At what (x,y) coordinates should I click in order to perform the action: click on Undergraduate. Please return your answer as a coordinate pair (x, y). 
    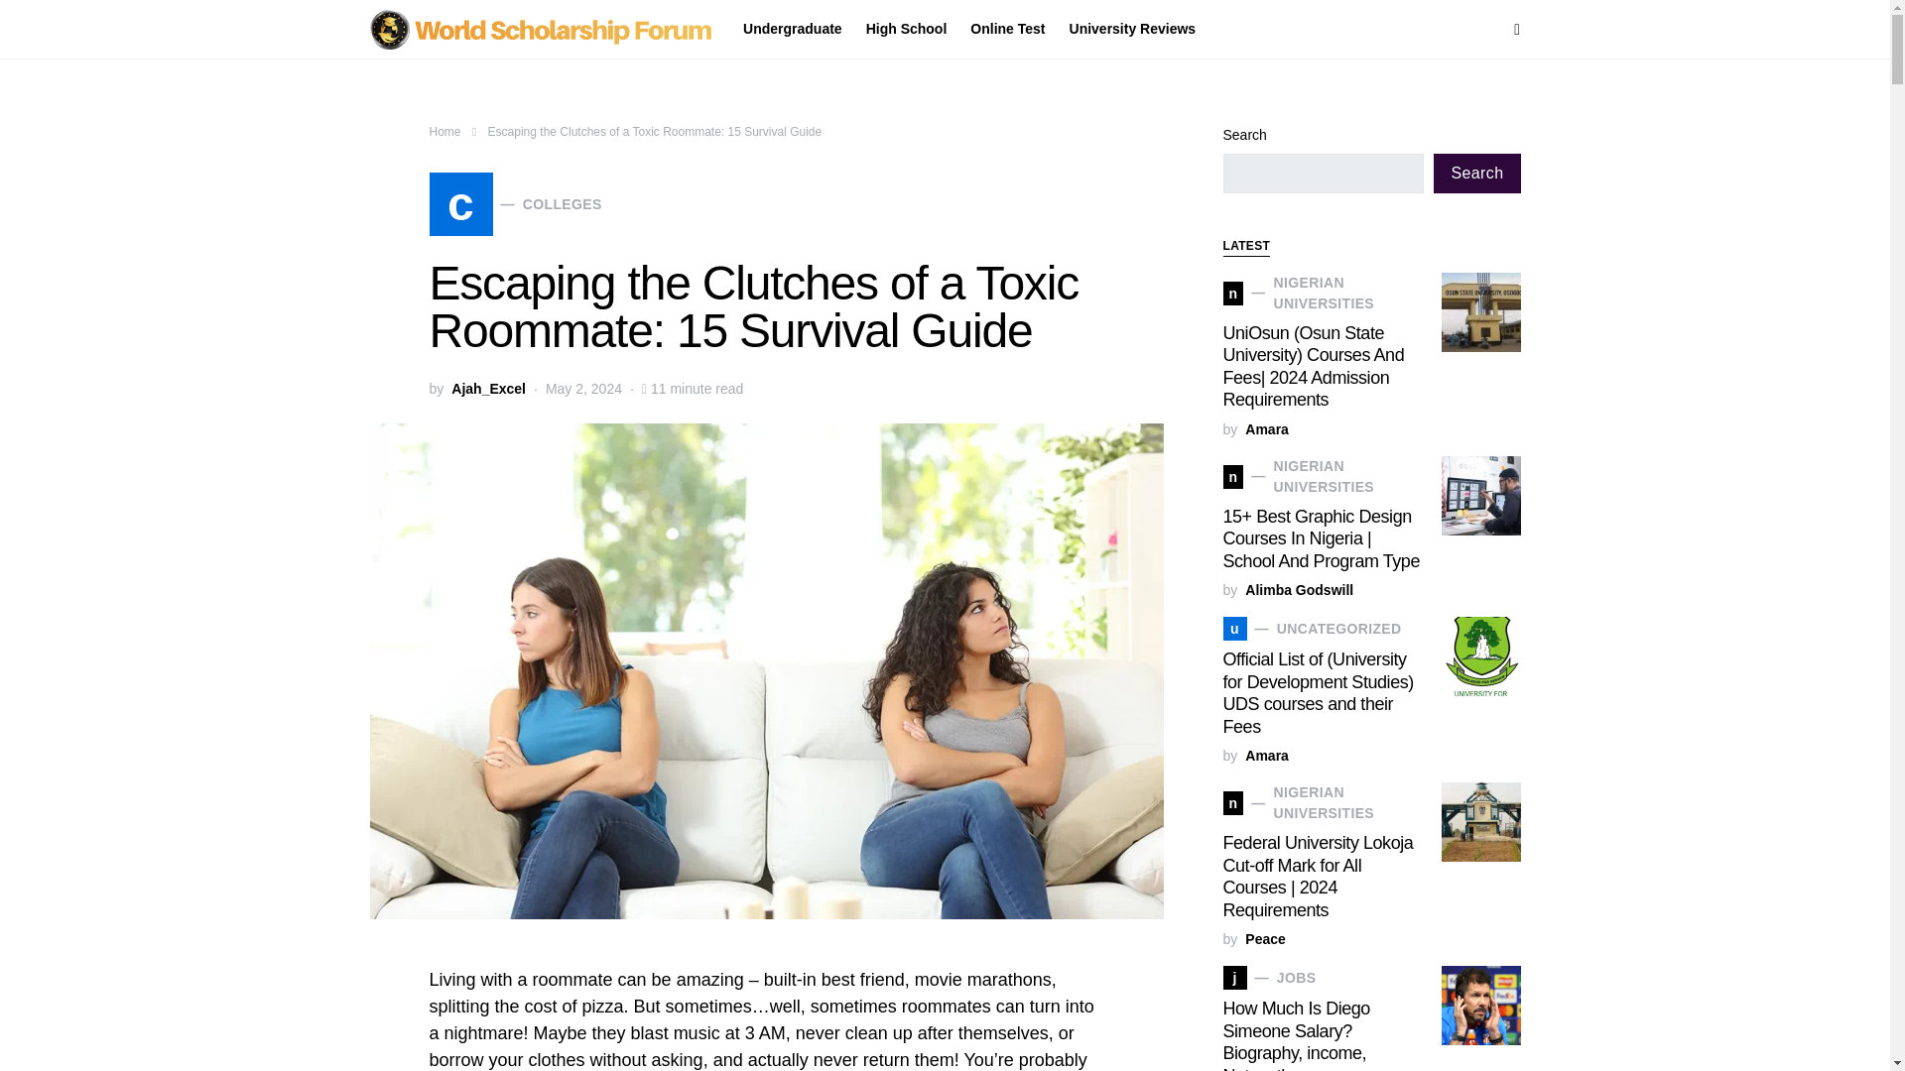
    Looking at the image, I should click on (798, 30).